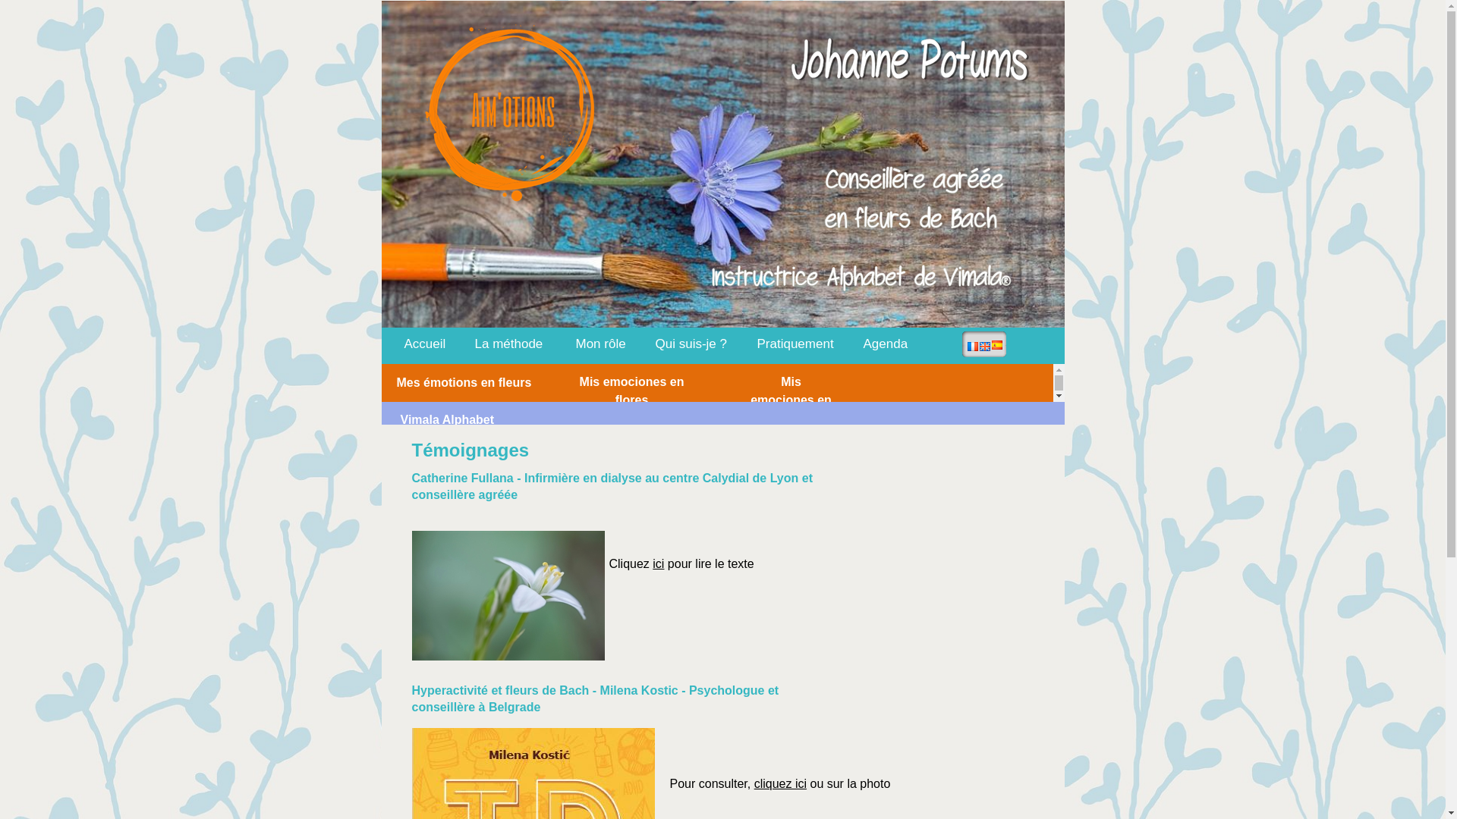 The width and height of the screenshot is (1457, 819). What do you see at coordinates (780, 783) in the screenshot?
I see `Pour consulter, cliquez ici ou sur la photo` at bounding box center [780, 783].